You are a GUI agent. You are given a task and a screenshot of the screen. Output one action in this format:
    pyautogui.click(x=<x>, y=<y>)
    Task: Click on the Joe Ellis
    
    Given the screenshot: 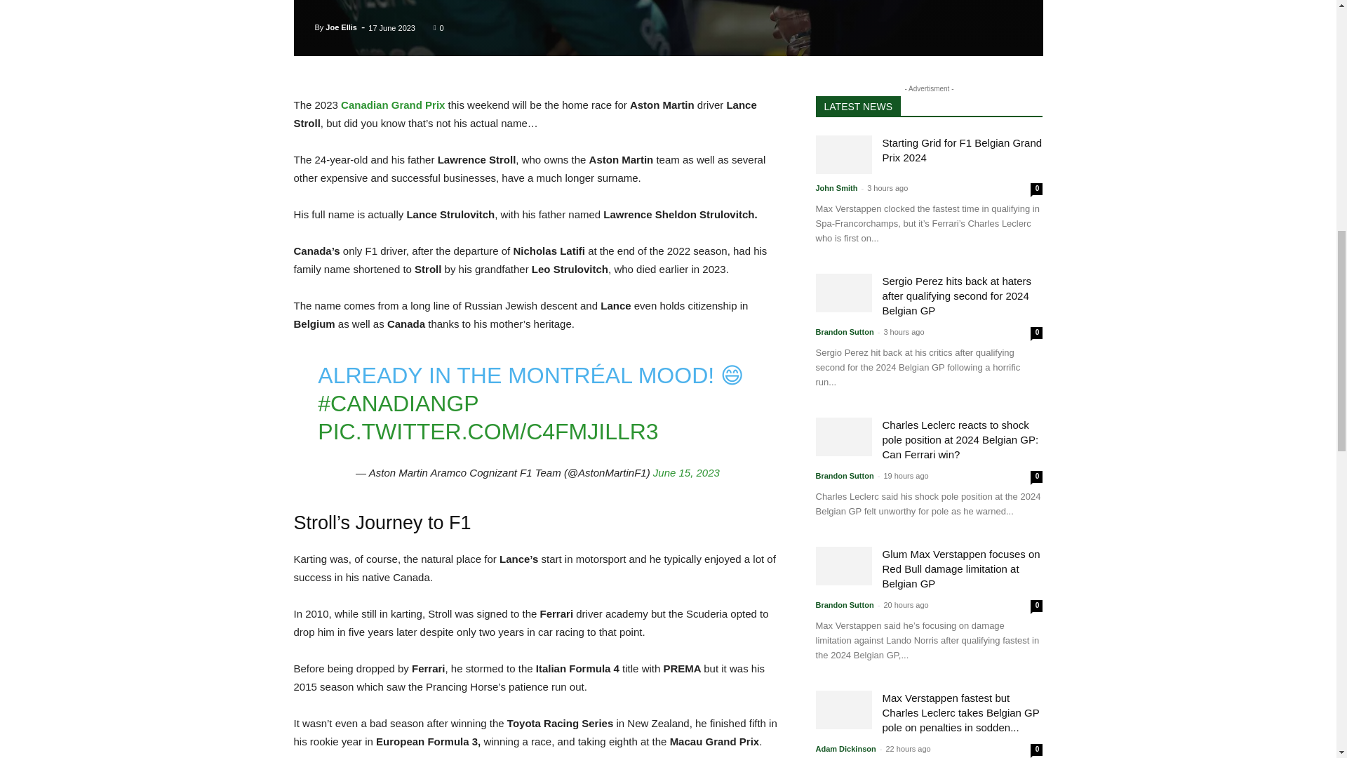 What is the action you would take?
    pyautogui.click(x=341, y=27)
    